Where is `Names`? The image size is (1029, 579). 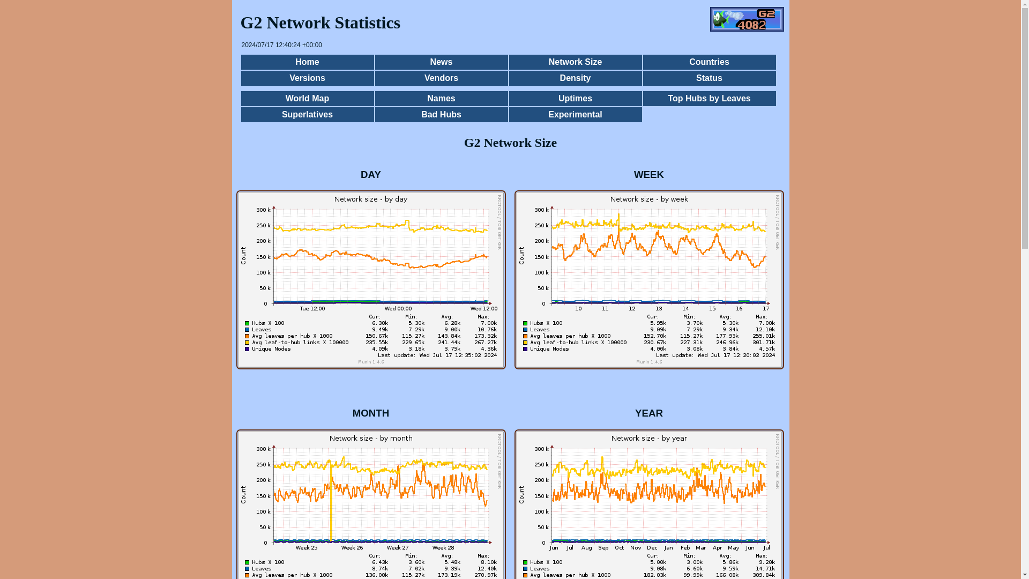
Names is located at coordinates (441, 98).